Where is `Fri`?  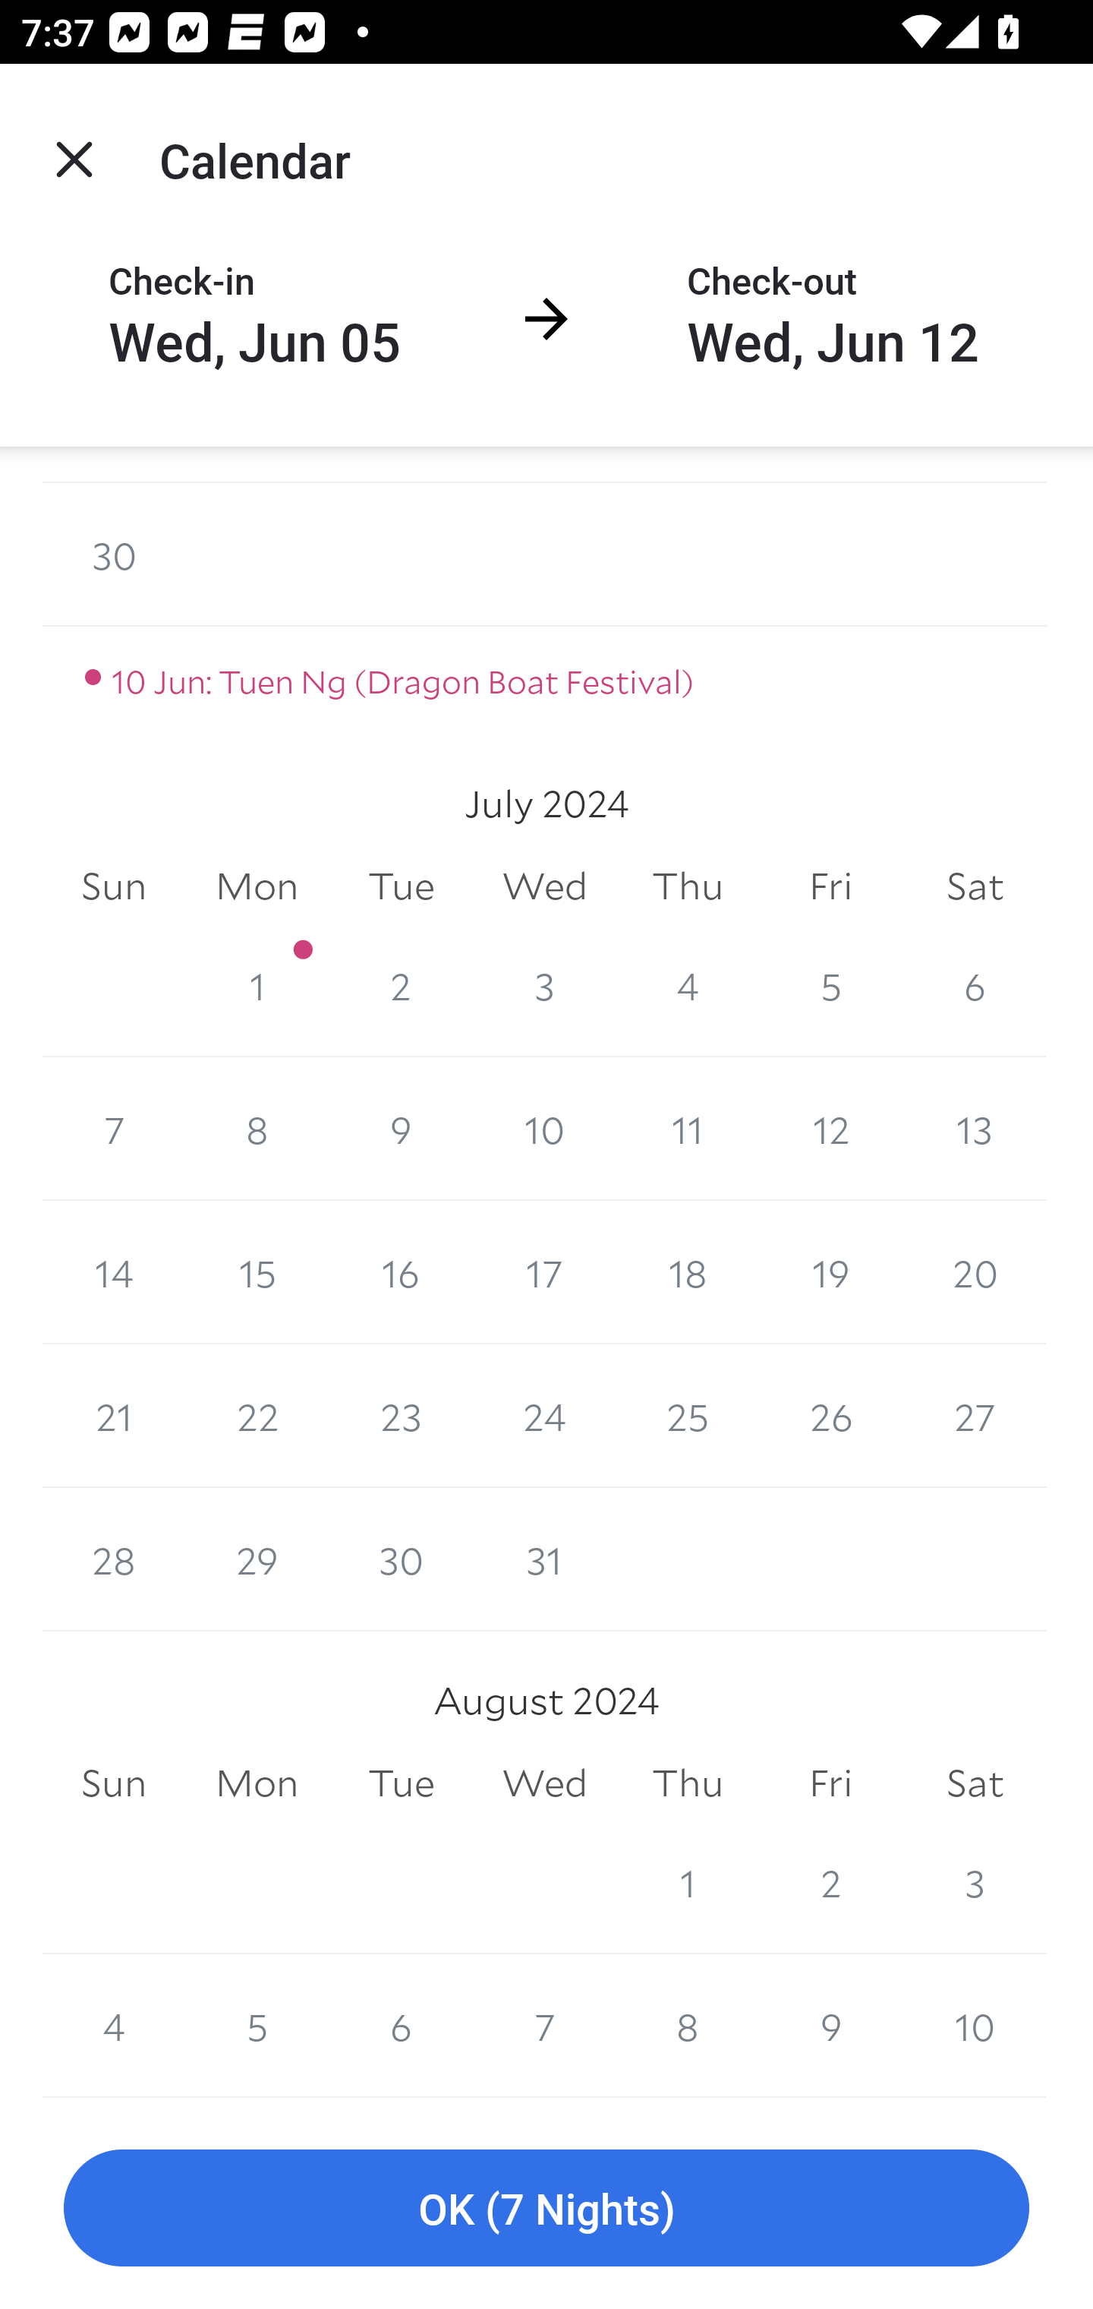
Fri is located at coordinates (830, 1783).